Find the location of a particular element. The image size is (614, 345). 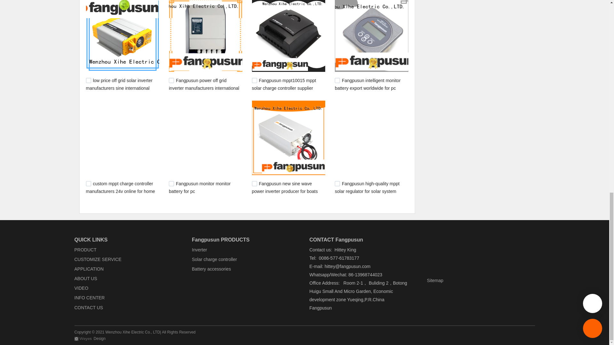

968 is located at coordinates (337, 184).